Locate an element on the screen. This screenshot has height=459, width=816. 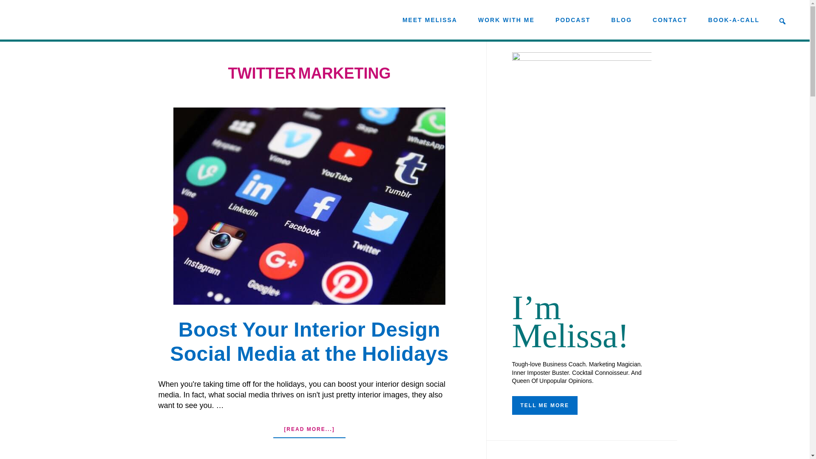
BOOK-A-CALL is located at coordinates (734, 20).